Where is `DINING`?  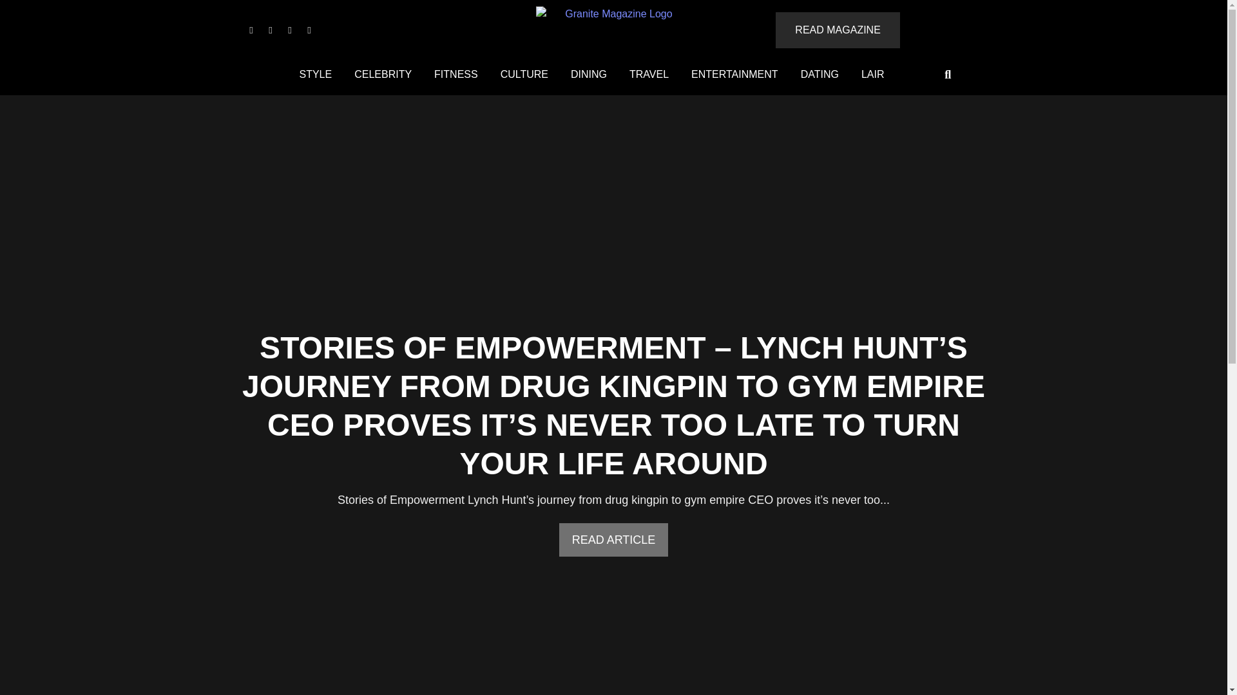 DINING is located at coordinates (589, 75).